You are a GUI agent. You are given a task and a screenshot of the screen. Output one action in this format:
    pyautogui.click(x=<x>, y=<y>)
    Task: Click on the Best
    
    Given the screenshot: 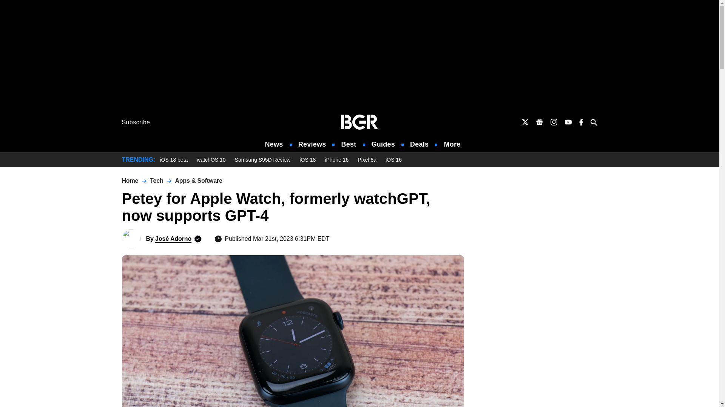 What is the action you would take?
    pyautogui.click(x=348, y=144)
    